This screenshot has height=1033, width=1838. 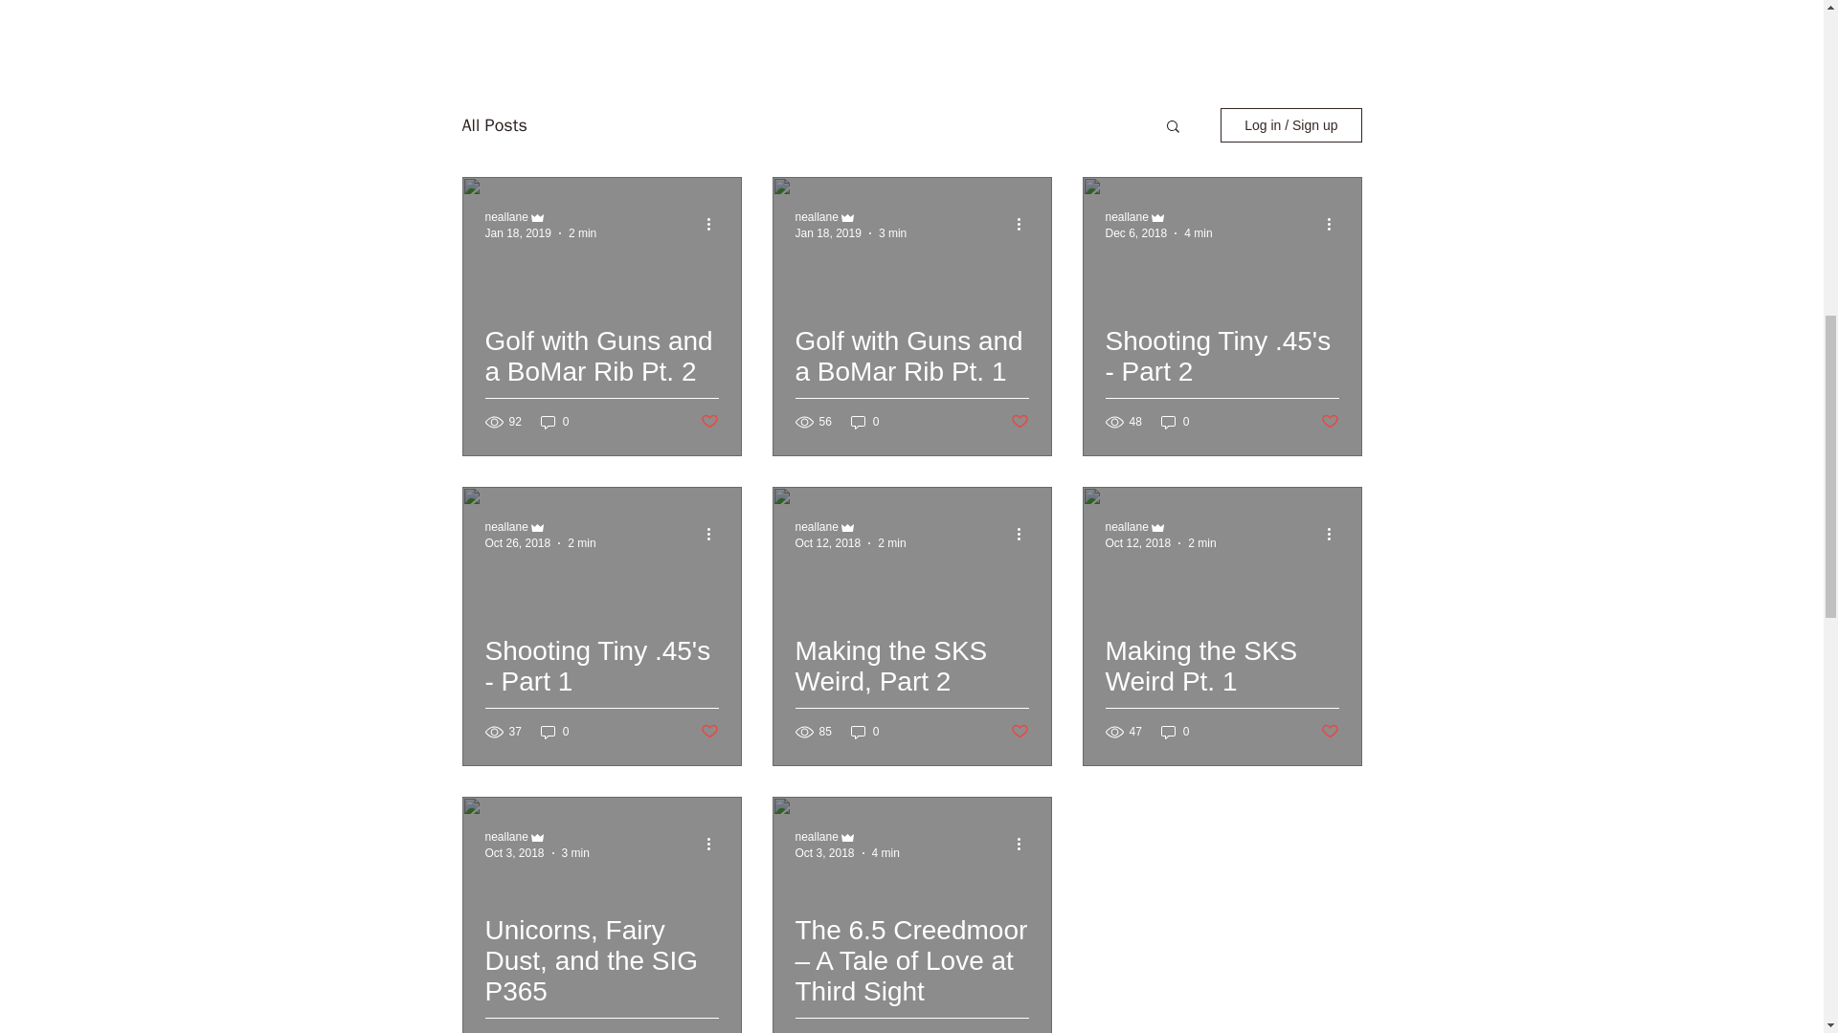 I want to click on neallane, so click(x=505, y=837).